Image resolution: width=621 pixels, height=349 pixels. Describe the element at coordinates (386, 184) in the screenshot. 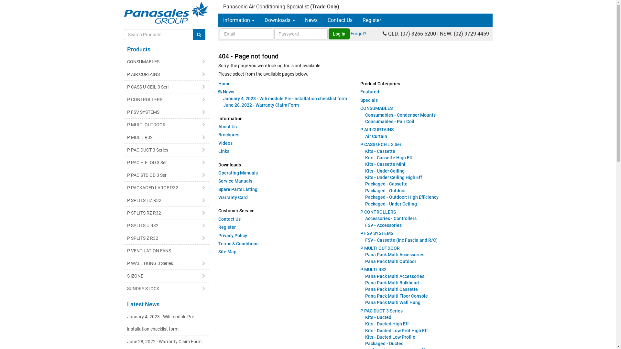

I see `Packaged - Cassette` at that location.